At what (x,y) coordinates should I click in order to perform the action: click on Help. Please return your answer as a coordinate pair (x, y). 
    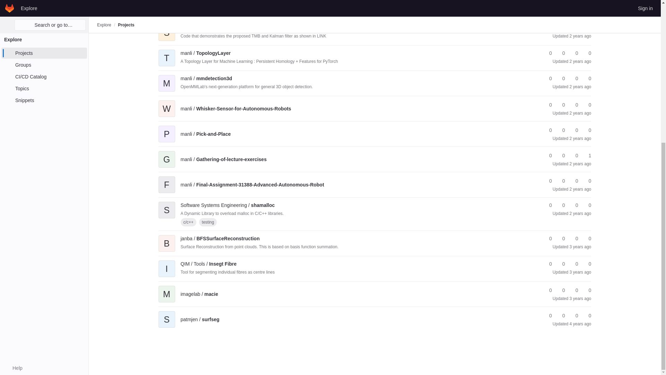
    Looking at the image, I should click on (14, 141).